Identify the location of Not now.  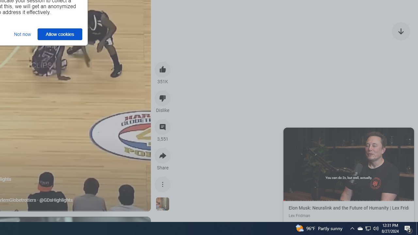
(22, 34).